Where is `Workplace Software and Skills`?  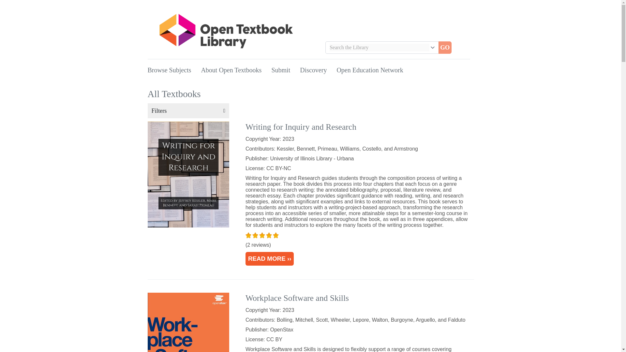
Workplace Software and Skills is located at coordinates (297, 298).